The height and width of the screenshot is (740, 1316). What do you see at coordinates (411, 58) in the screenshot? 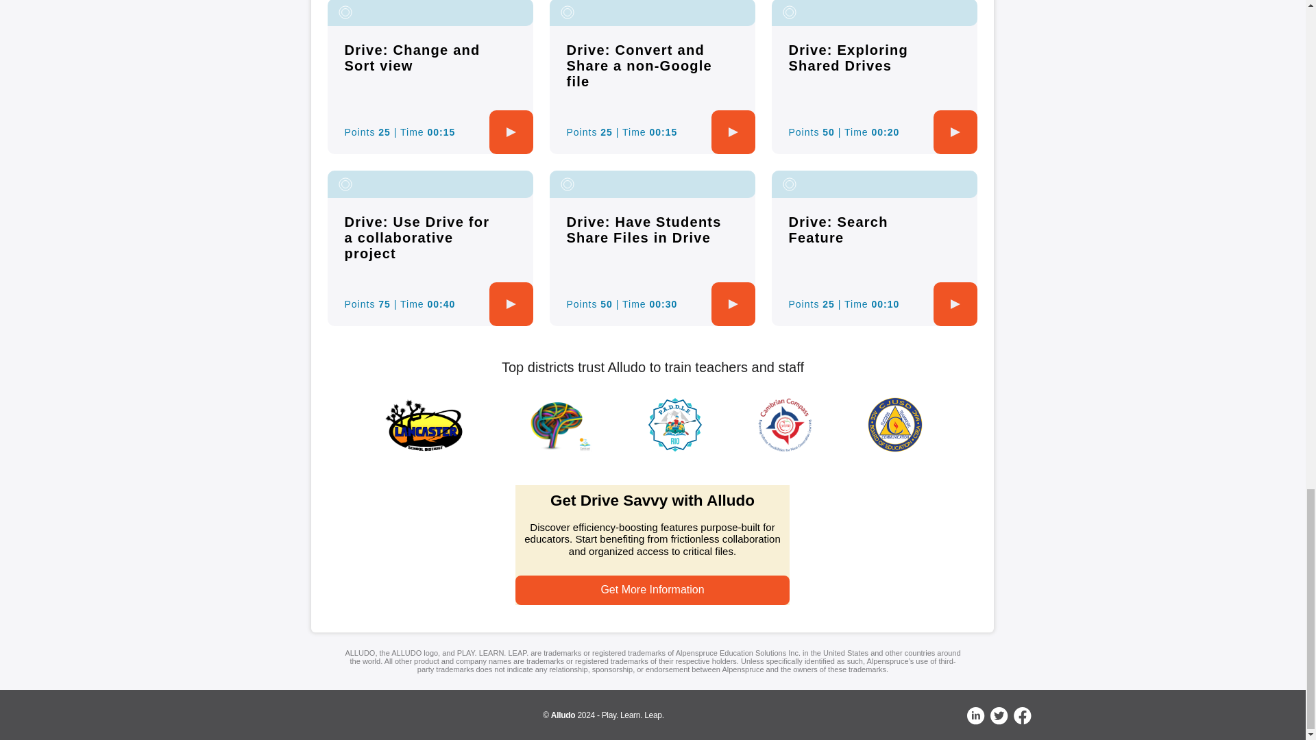
I see `Drive: Change and Sort view` at bounding box center [411, 58].